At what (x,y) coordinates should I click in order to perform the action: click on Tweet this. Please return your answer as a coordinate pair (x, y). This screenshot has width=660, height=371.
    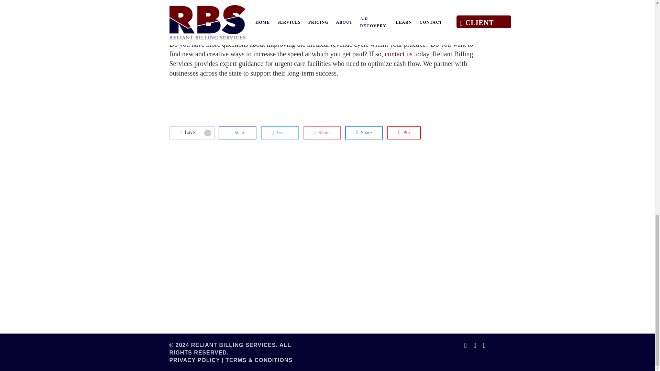
    Looking at the image, I should click on (280, 133).